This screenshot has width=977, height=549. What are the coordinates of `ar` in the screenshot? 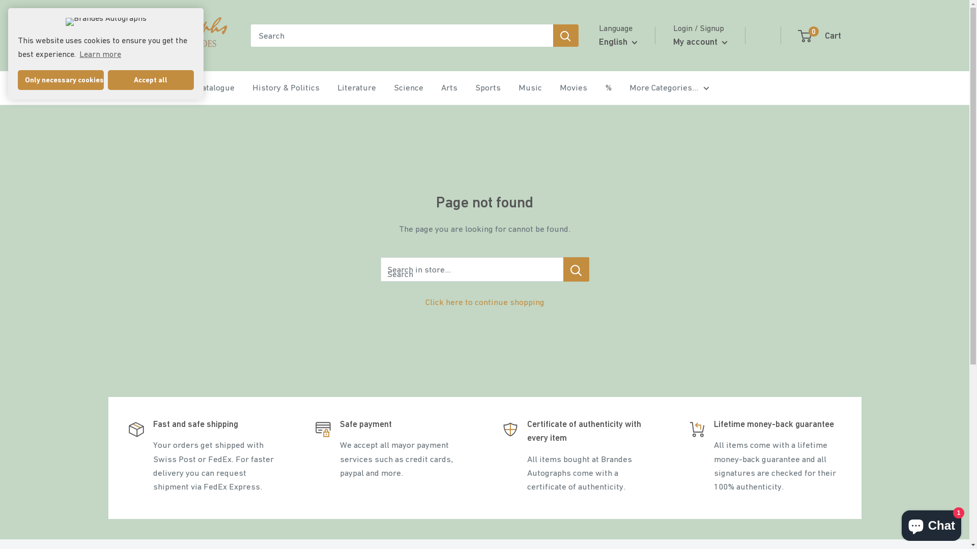 It's located at (624, 139).